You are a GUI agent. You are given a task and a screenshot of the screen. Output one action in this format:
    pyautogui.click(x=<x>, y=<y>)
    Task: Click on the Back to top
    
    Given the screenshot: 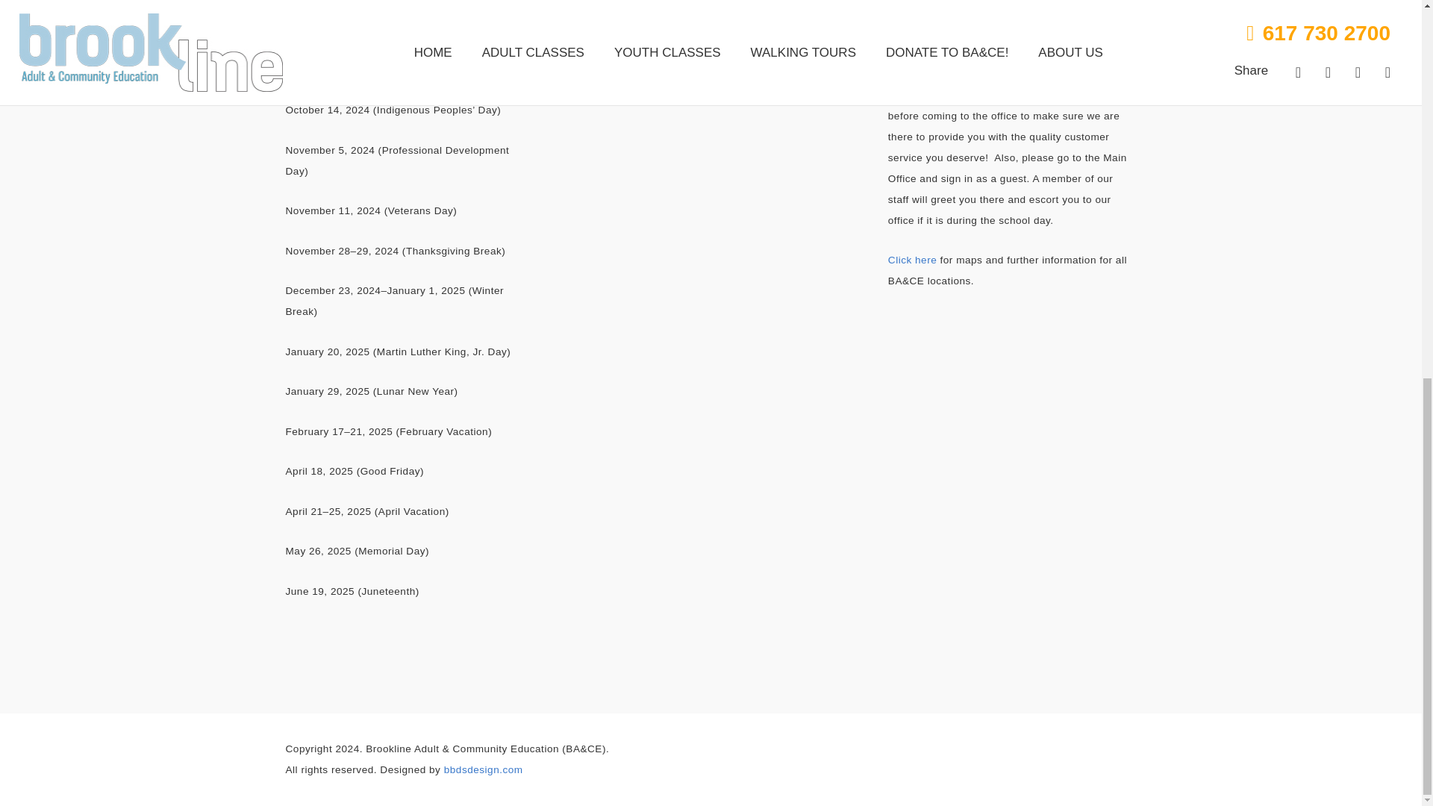 What is the action you would take?
    pyautogui.click(x=1391, y=122)
    